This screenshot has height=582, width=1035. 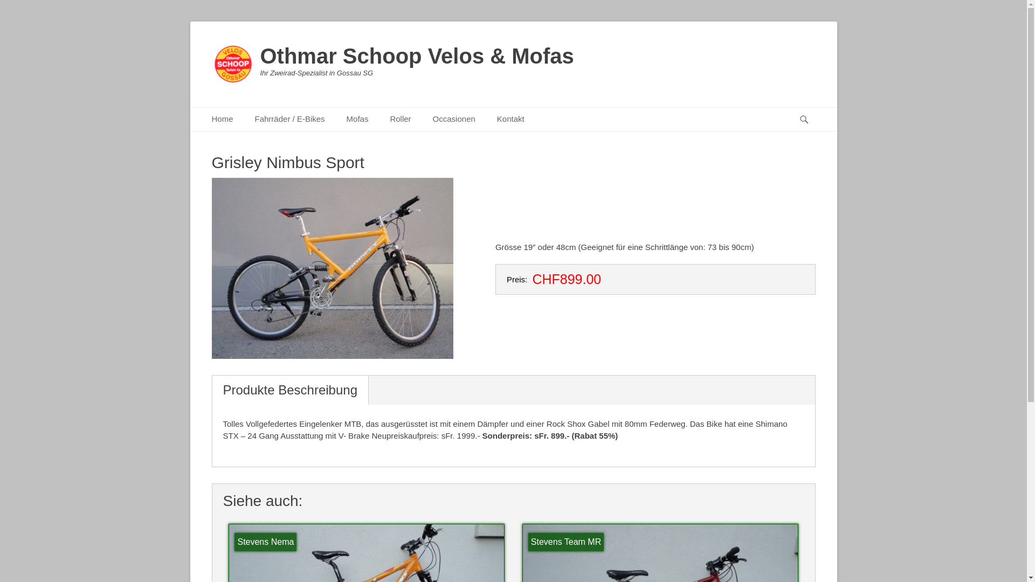 I want to click on Othmar Schoop Velos & Mofas, so click(x=417, y=56).